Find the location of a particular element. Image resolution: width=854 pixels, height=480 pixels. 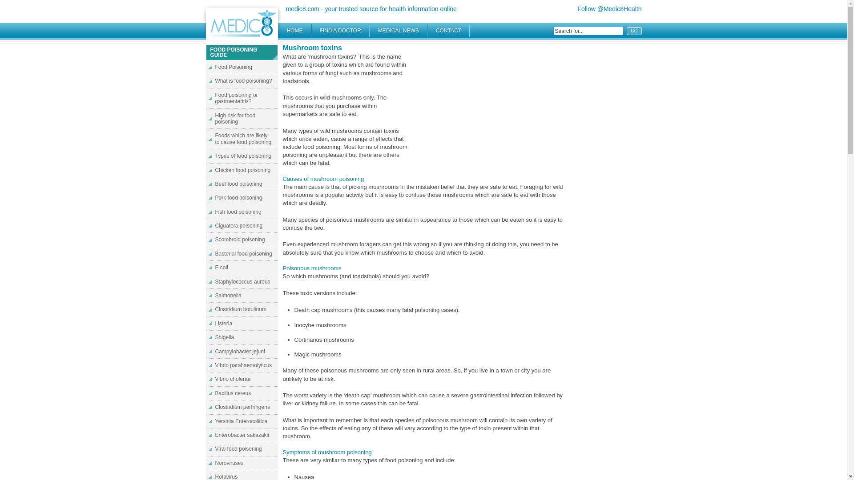

Food poisoning or gastroenteritis? is located at coordinates (242, 324).